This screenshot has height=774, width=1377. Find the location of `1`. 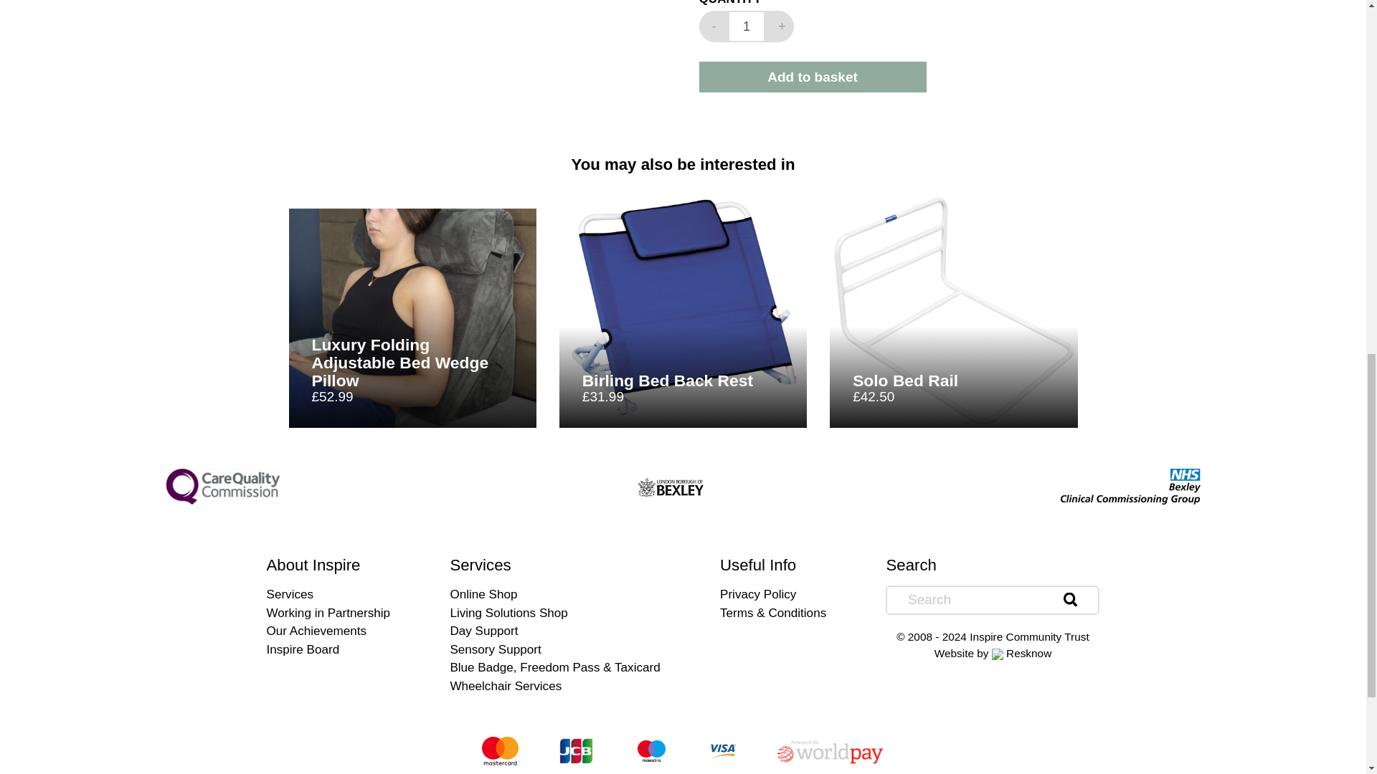

1 is located at coordinates (746, 27).